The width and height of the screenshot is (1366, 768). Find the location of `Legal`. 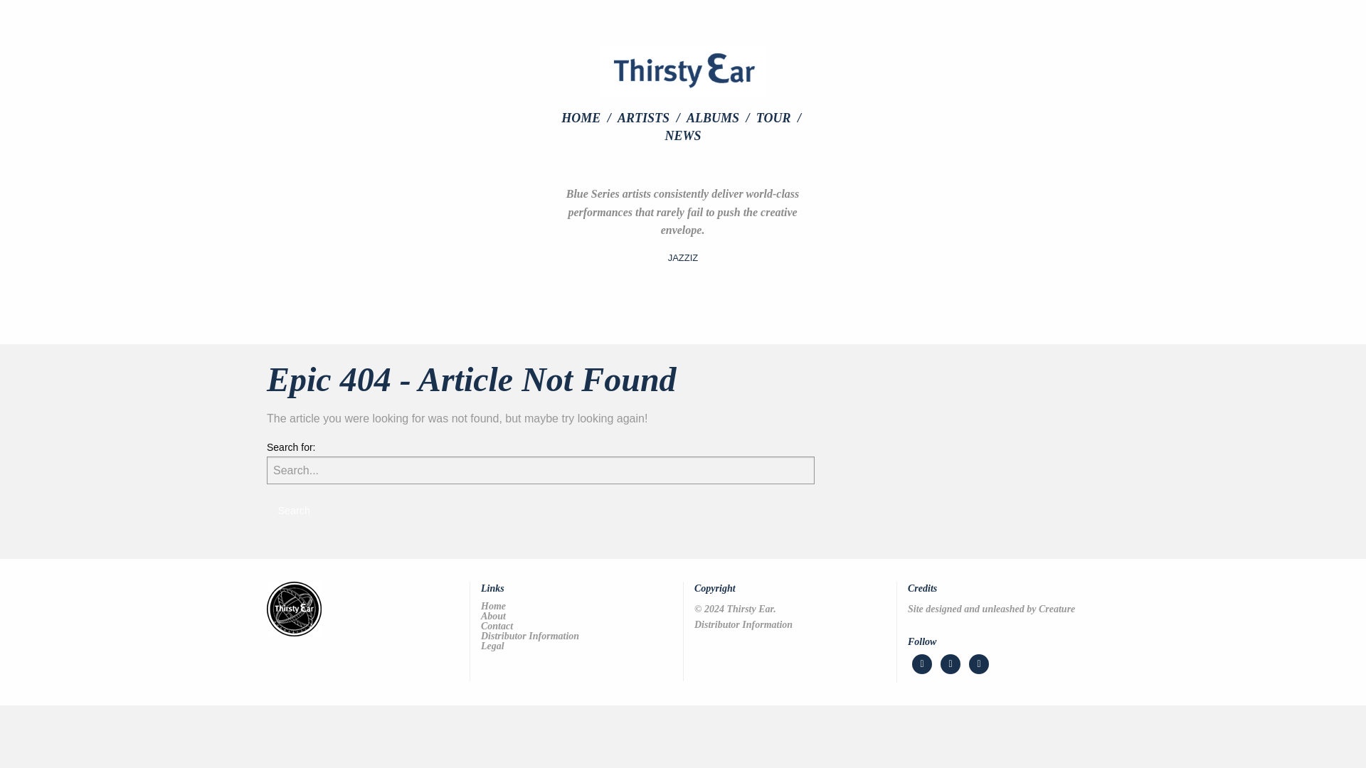

Legal is located at coordinates (576, 646).